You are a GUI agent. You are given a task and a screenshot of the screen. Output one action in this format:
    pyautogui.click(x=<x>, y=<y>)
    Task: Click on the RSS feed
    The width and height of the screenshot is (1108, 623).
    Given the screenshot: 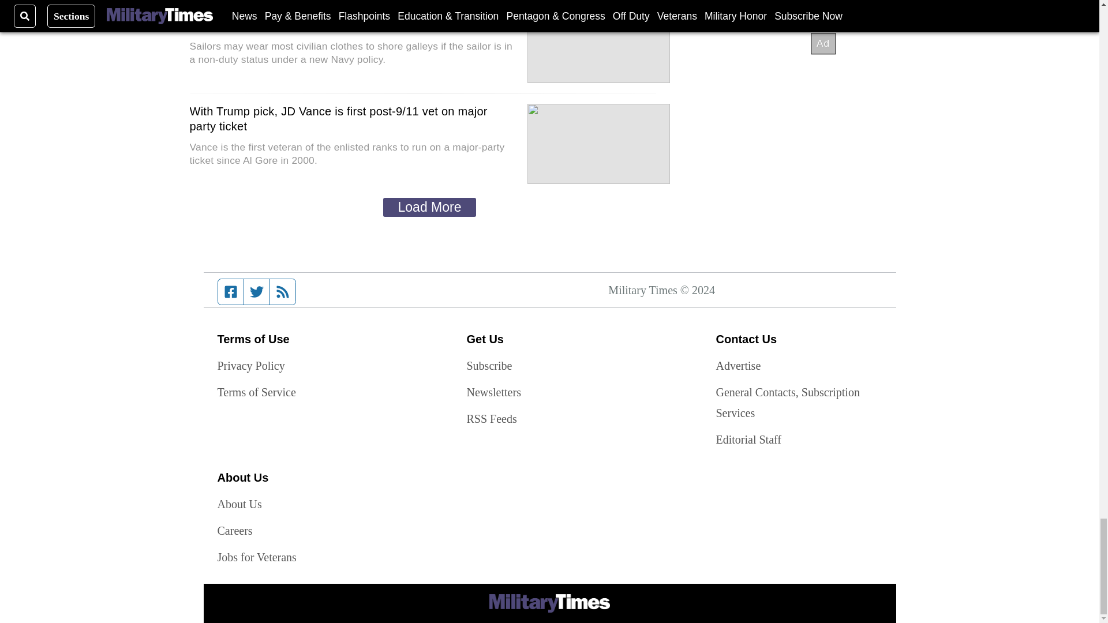 What is the action you would take?
    pyautogui.click(x=283, y=292)
    